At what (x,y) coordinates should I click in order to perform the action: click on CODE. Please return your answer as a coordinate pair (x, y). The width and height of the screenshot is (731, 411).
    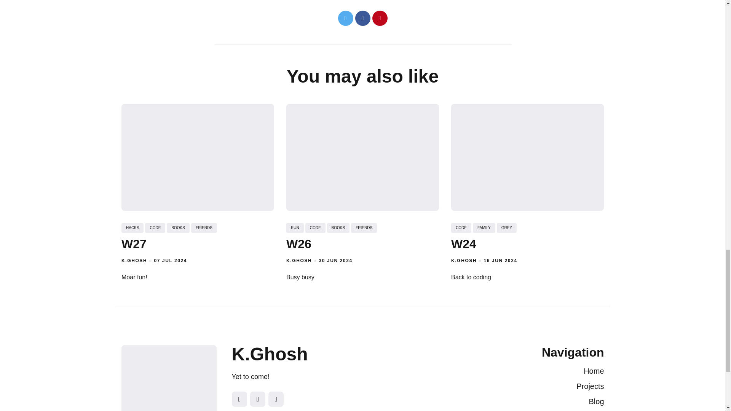
    Looking at the image, I should click on (155, 228).